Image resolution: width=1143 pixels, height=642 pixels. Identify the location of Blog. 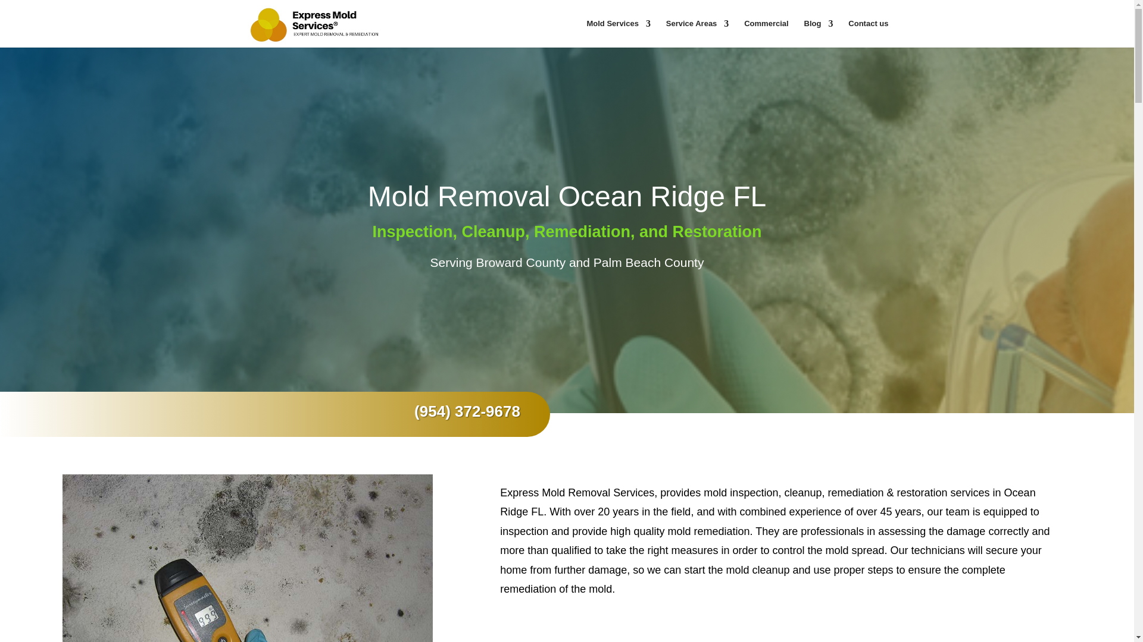
(819, 33).